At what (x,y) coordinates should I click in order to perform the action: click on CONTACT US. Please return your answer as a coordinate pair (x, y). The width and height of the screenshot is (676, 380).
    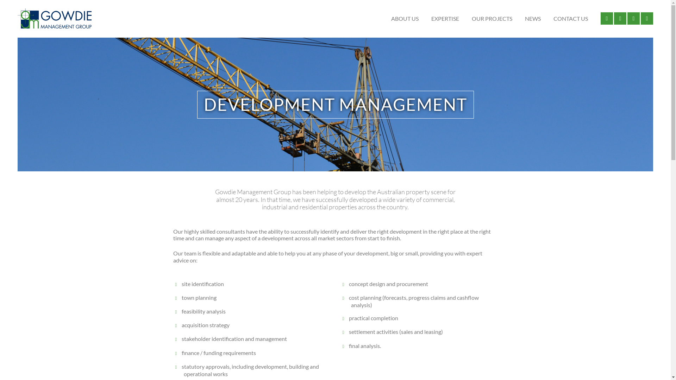
    Looking at the image, I should click on (571, 19).